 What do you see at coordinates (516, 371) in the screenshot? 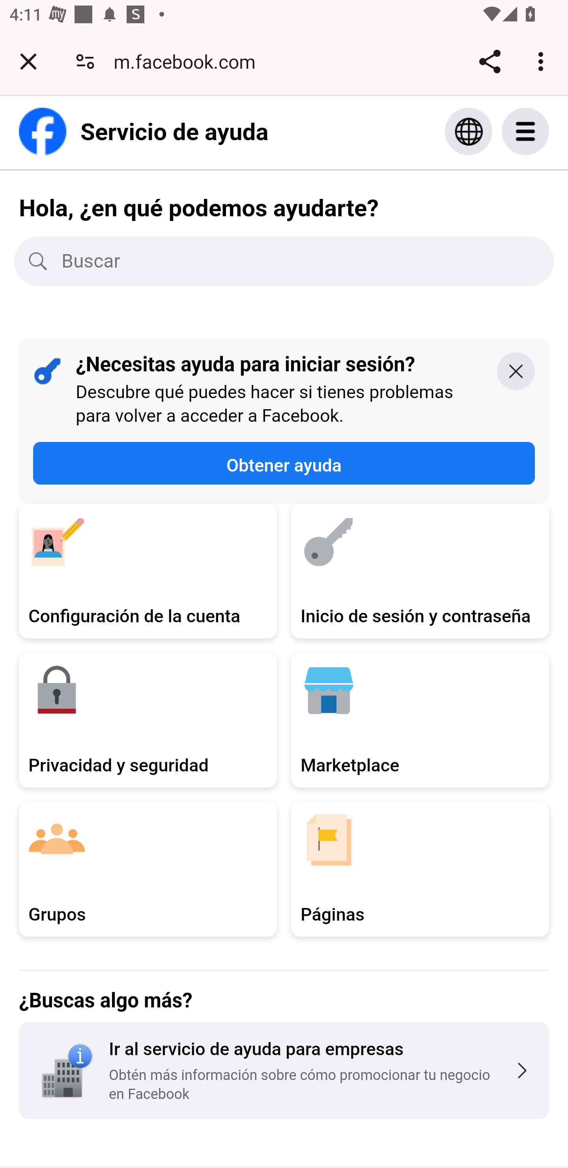
I see `Cerrar` at bounding box center [516, 371].